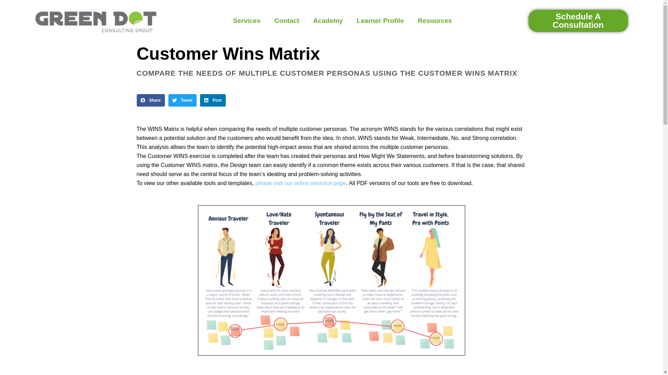 Image resolution: width=668 pixels, height=375 pixels. What do you see at coordinates (435, 21) in the screenshot?
I see `Resources` at bounding box center [435, 21].